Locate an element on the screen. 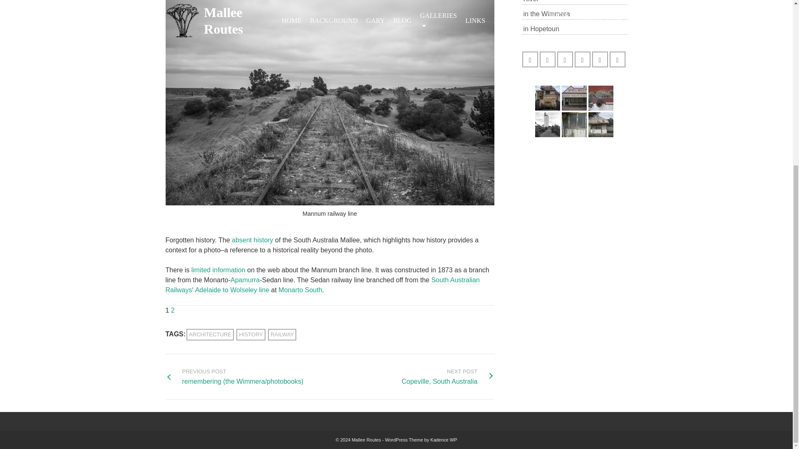 This screenshot has width=799, height=449. Monarto South is located at coordinates (300, 290).